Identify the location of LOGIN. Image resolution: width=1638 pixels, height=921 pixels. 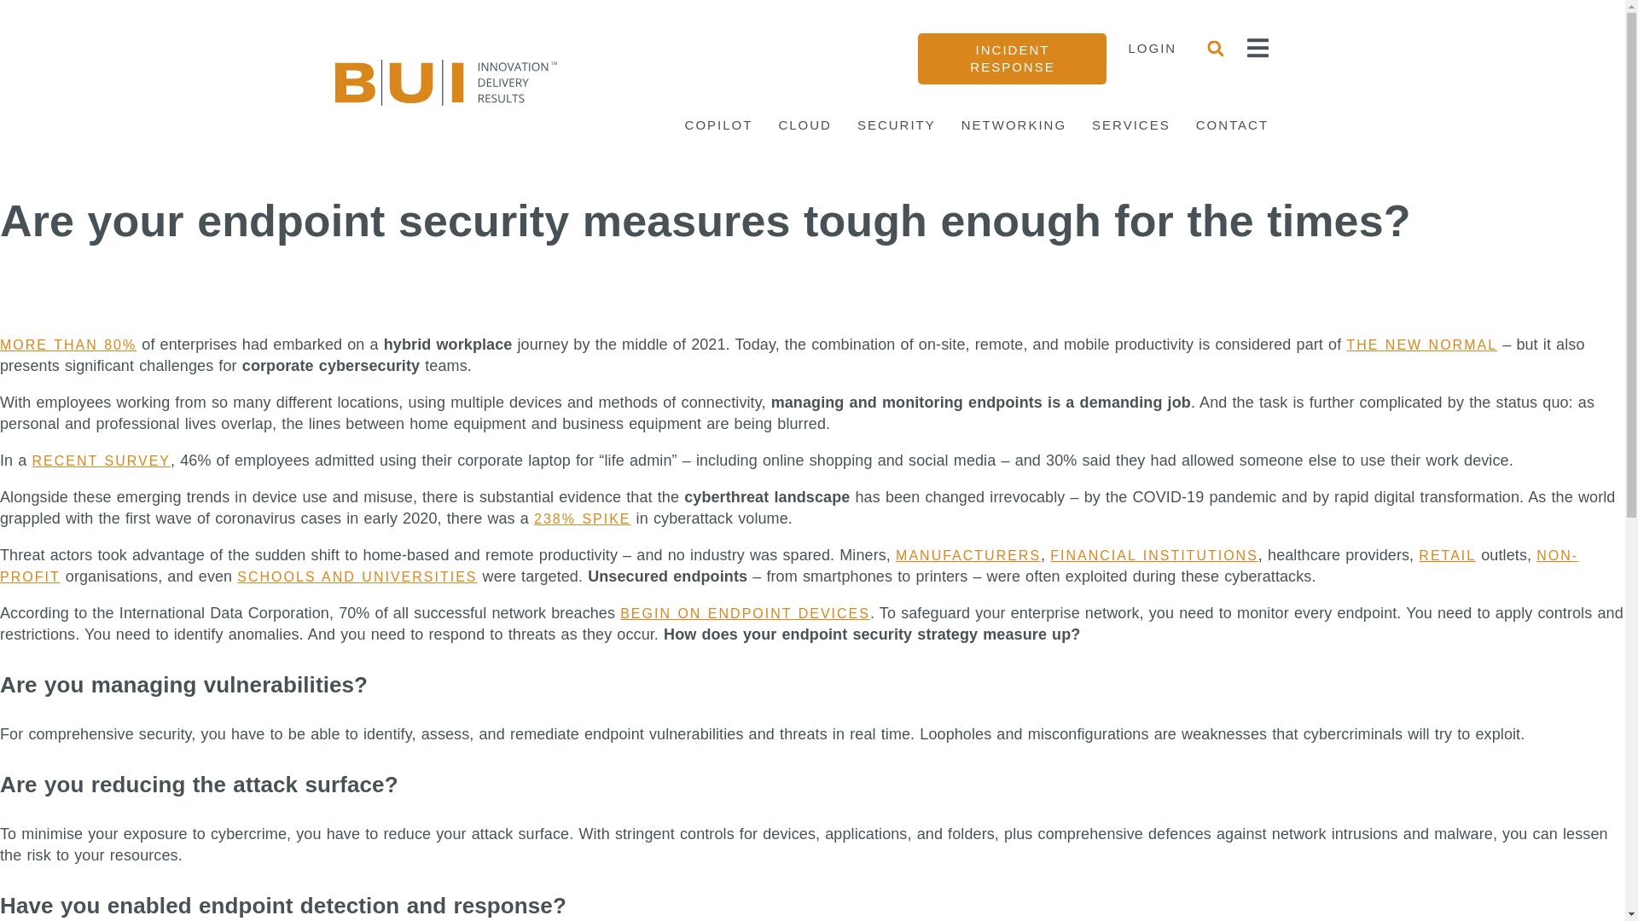
(1152, 48).